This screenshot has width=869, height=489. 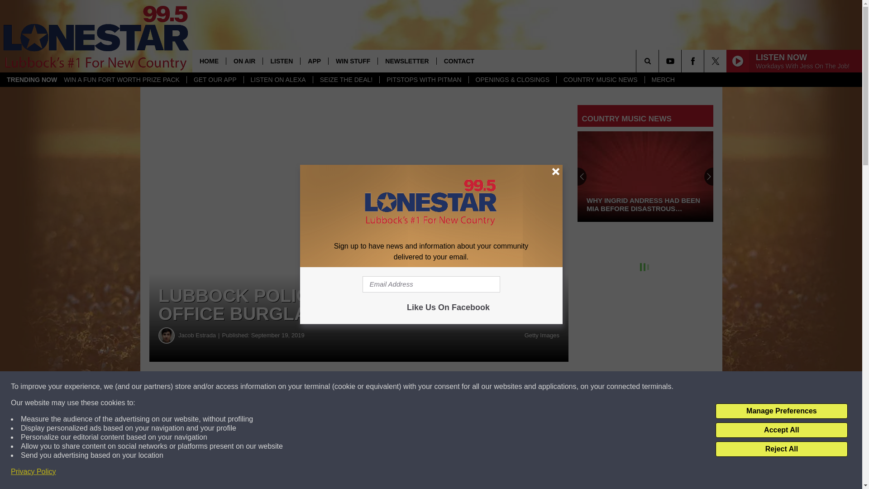 What do you see at coordinates (346, 80) in the screenshot?
I see `SEIZE THE DEAL!` at bounding box center [346, 80].